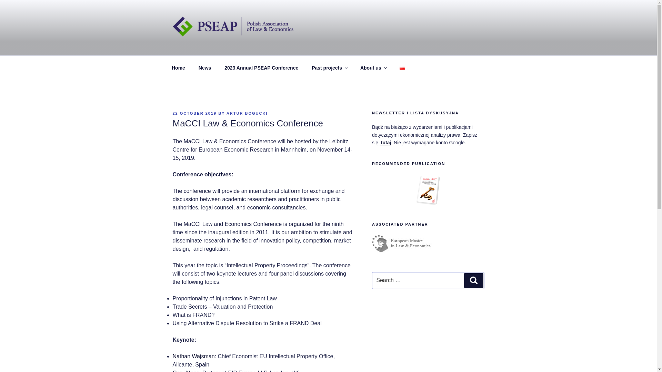  What do you see at coordinates (178, 68) in the screenshot?
I see `Home` at bounding box center [178, 68].